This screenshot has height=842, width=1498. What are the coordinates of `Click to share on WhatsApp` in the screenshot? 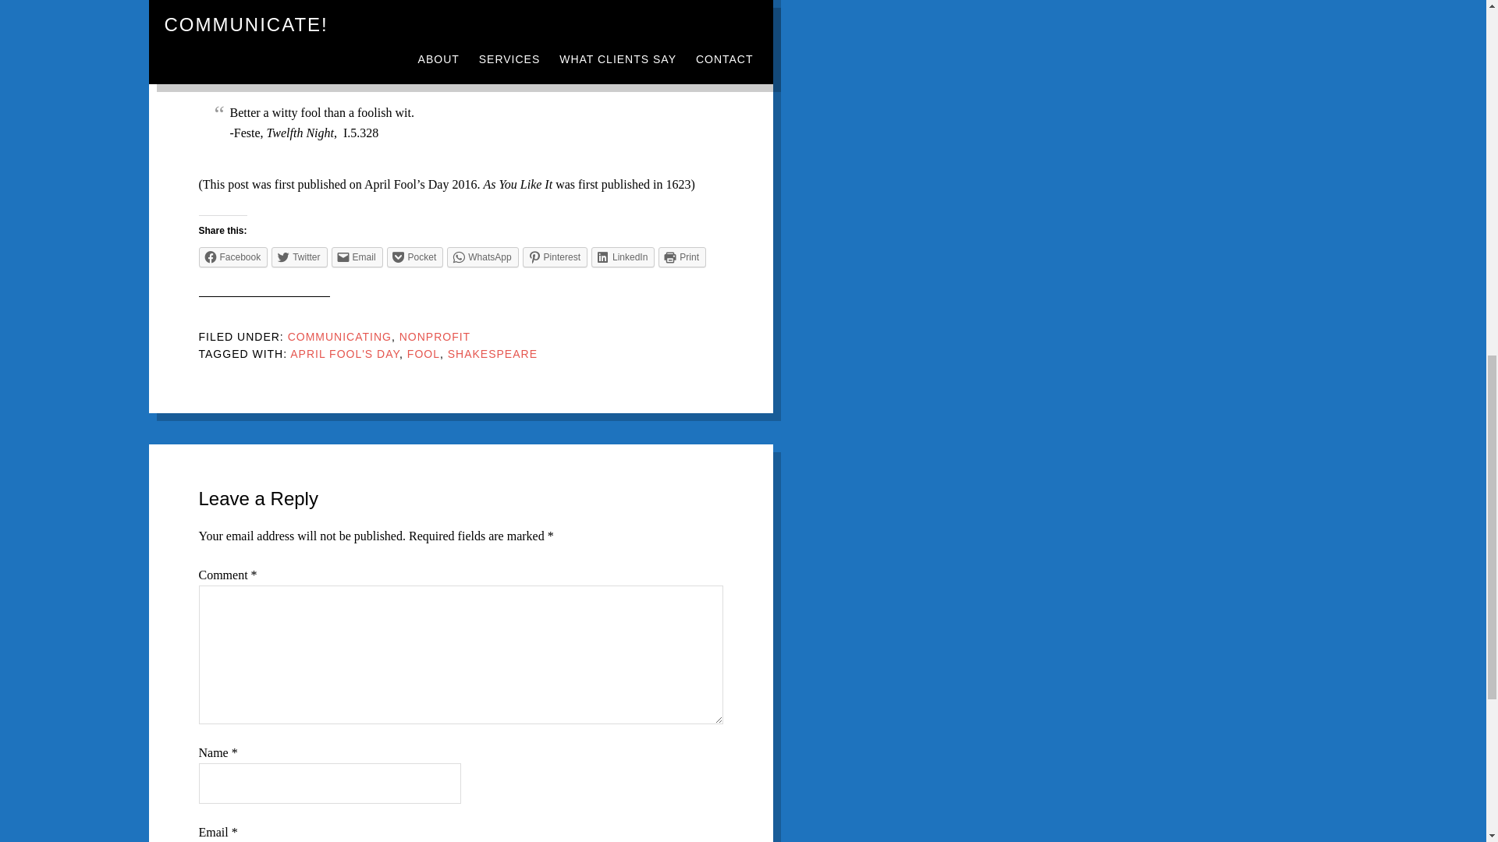 It's located at (482, 257).